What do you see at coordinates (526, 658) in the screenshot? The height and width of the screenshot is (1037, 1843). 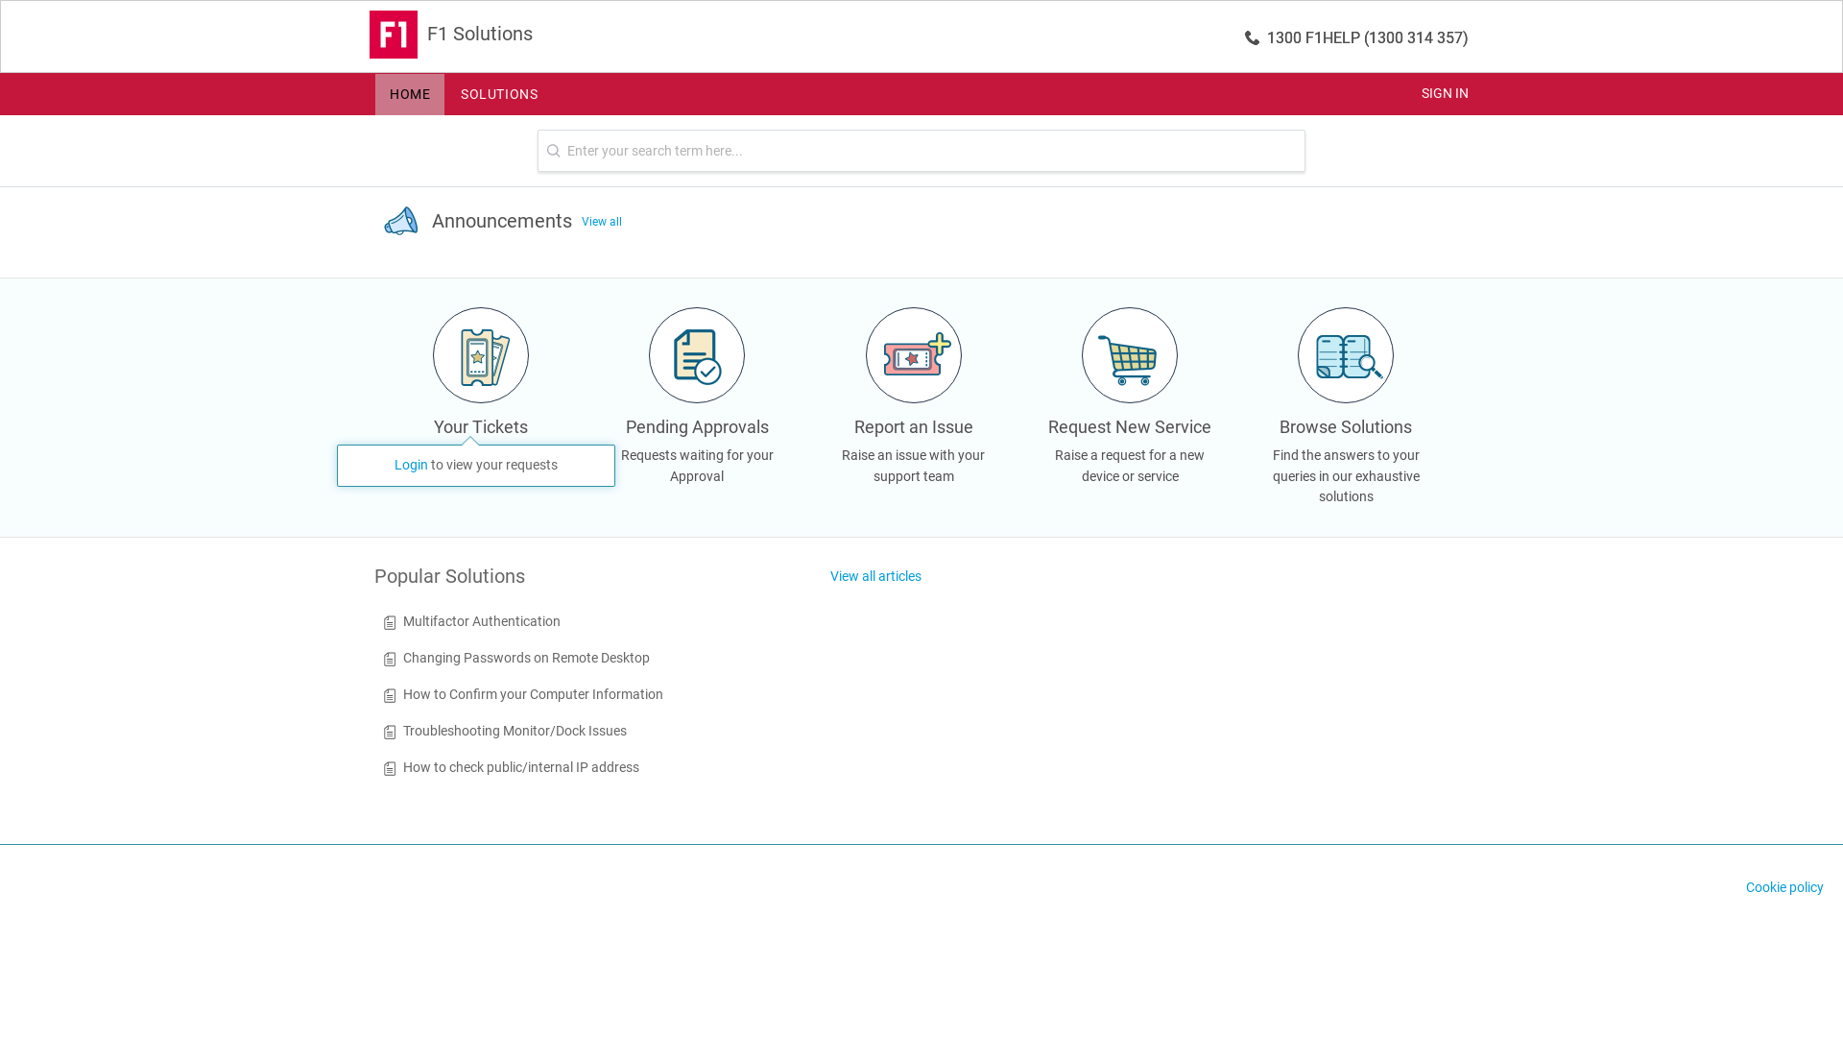 I see `Changing Passwords on Remote Desktop` at bounding box center [526, 658].